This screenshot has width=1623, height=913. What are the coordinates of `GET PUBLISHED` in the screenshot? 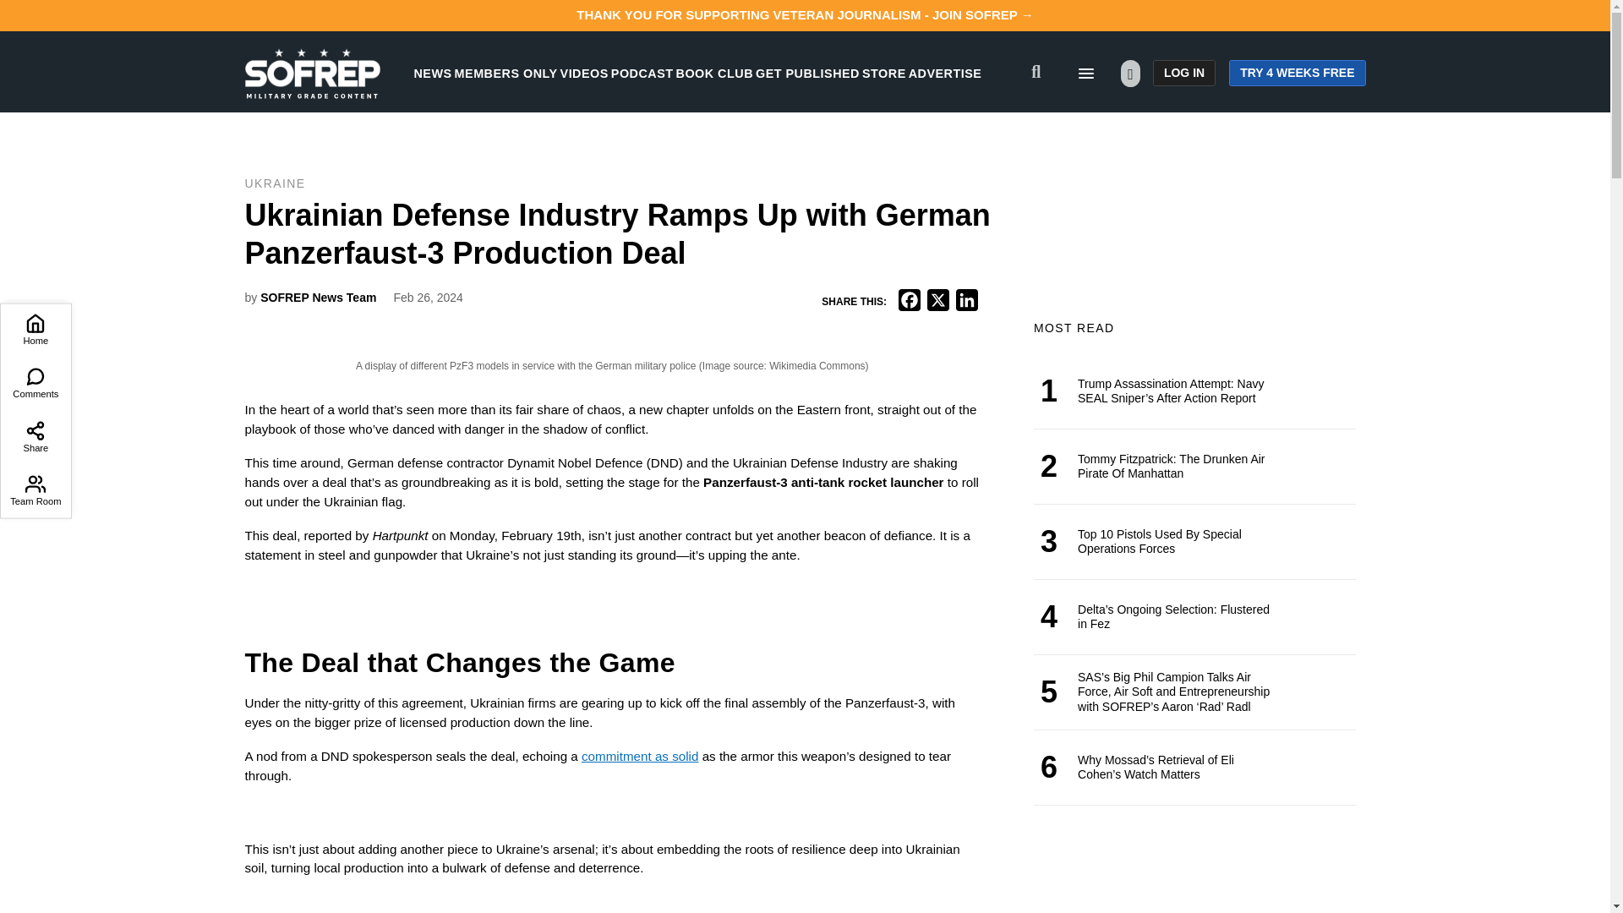 It's located at (808, 73).